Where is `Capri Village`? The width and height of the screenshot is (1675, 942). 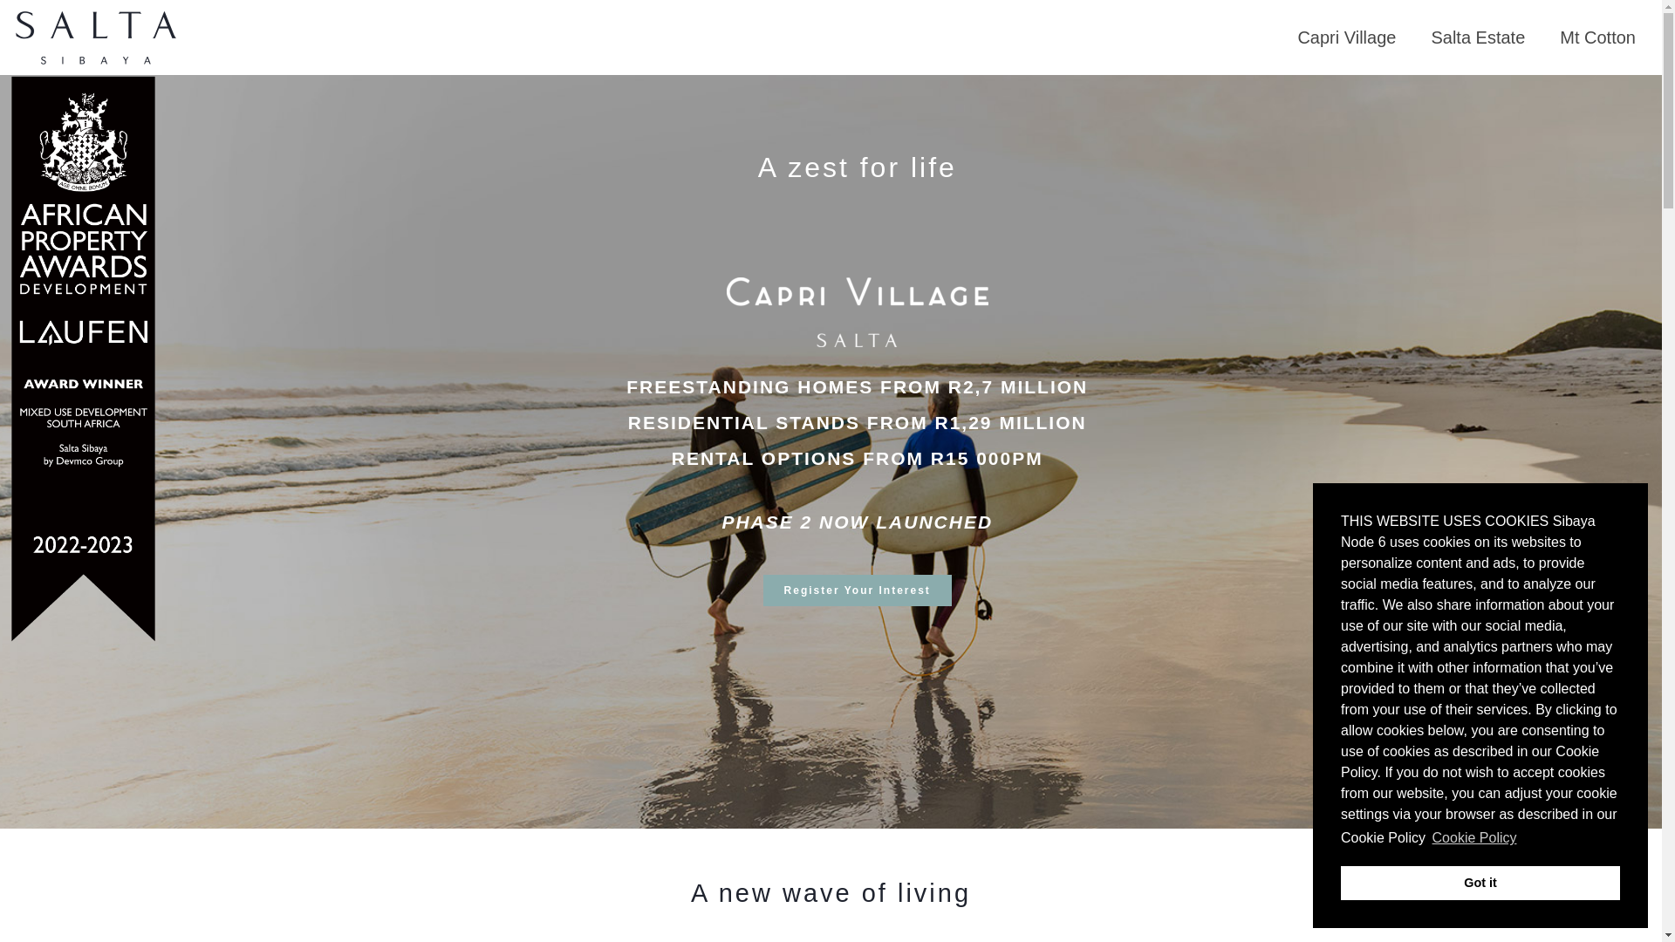 Capri Village is located at coordinates (1346, 37).